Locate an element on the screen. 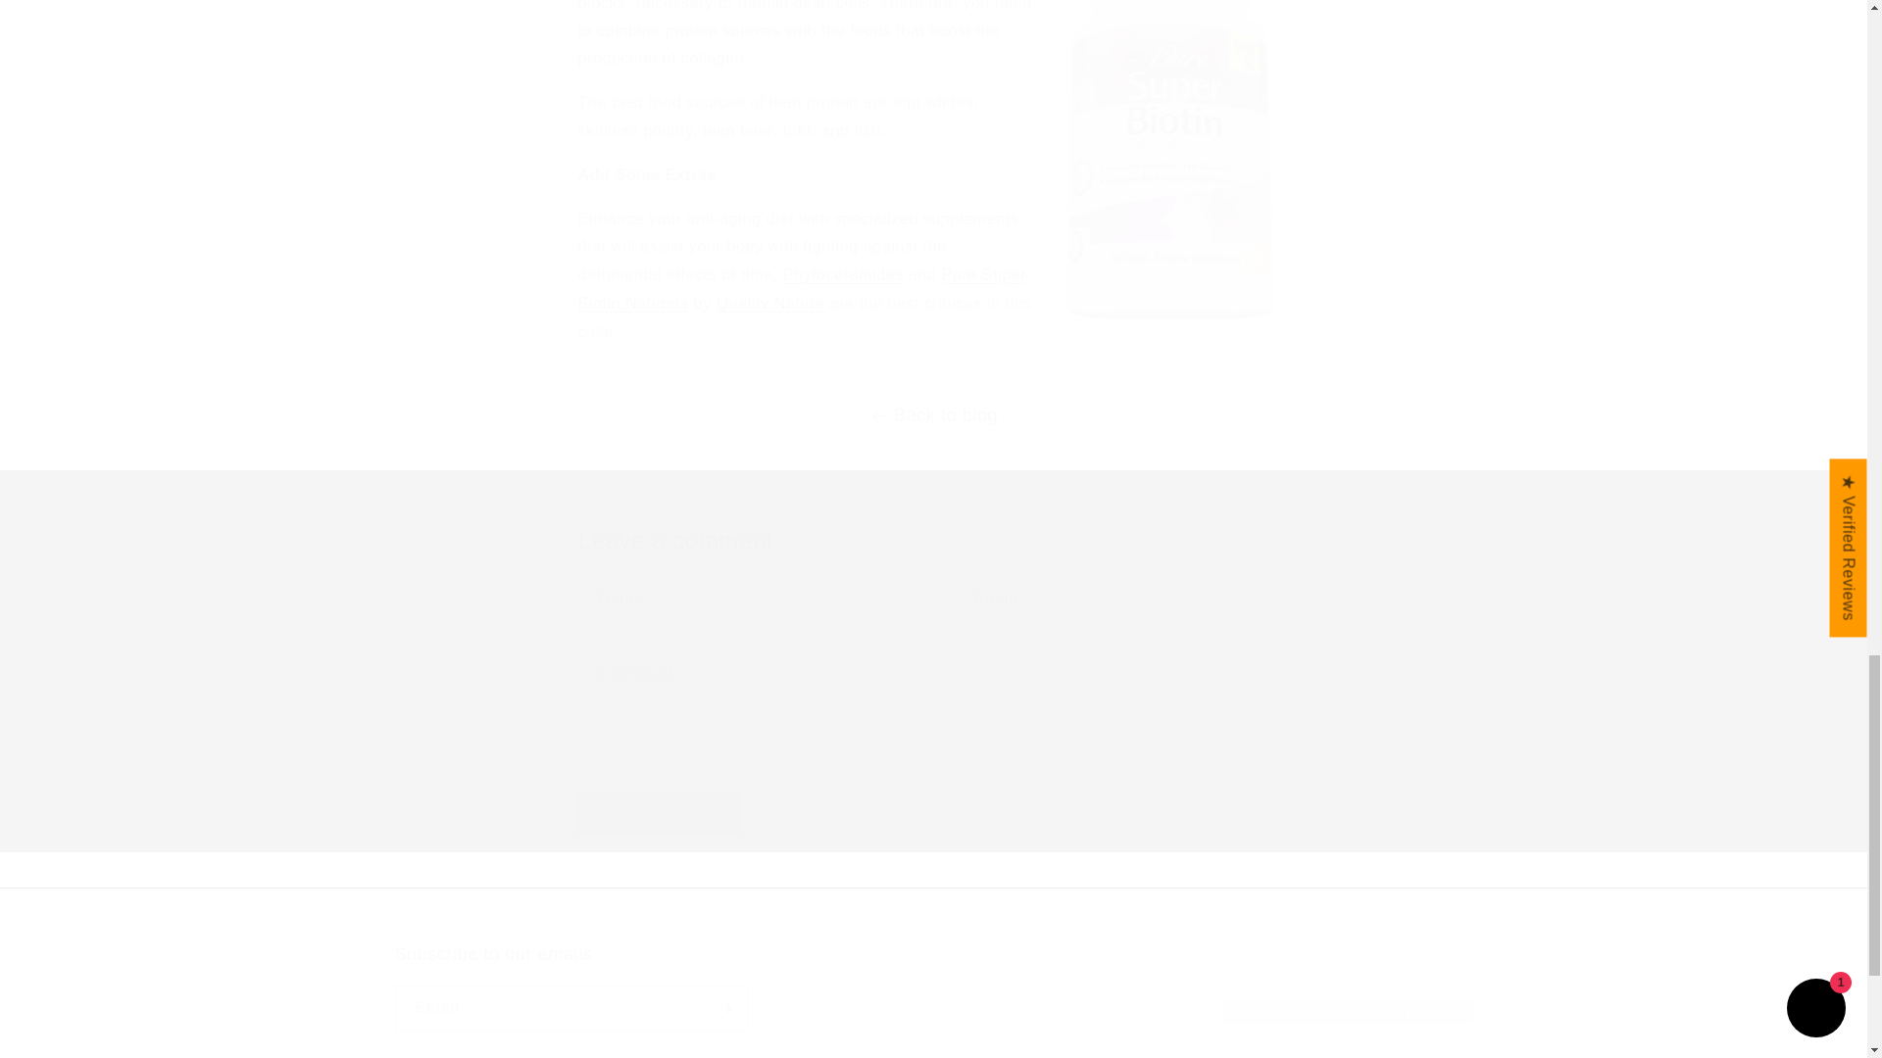  Post comment is located at coordinates (661, 813).